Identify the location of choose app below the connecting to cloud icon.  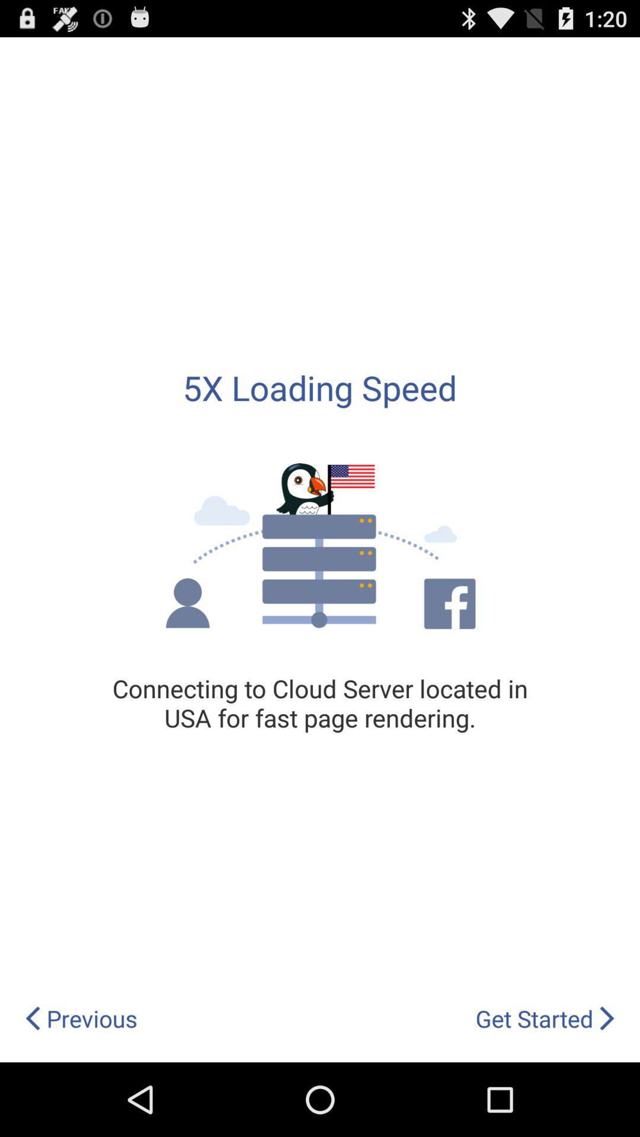
(545, 1019).